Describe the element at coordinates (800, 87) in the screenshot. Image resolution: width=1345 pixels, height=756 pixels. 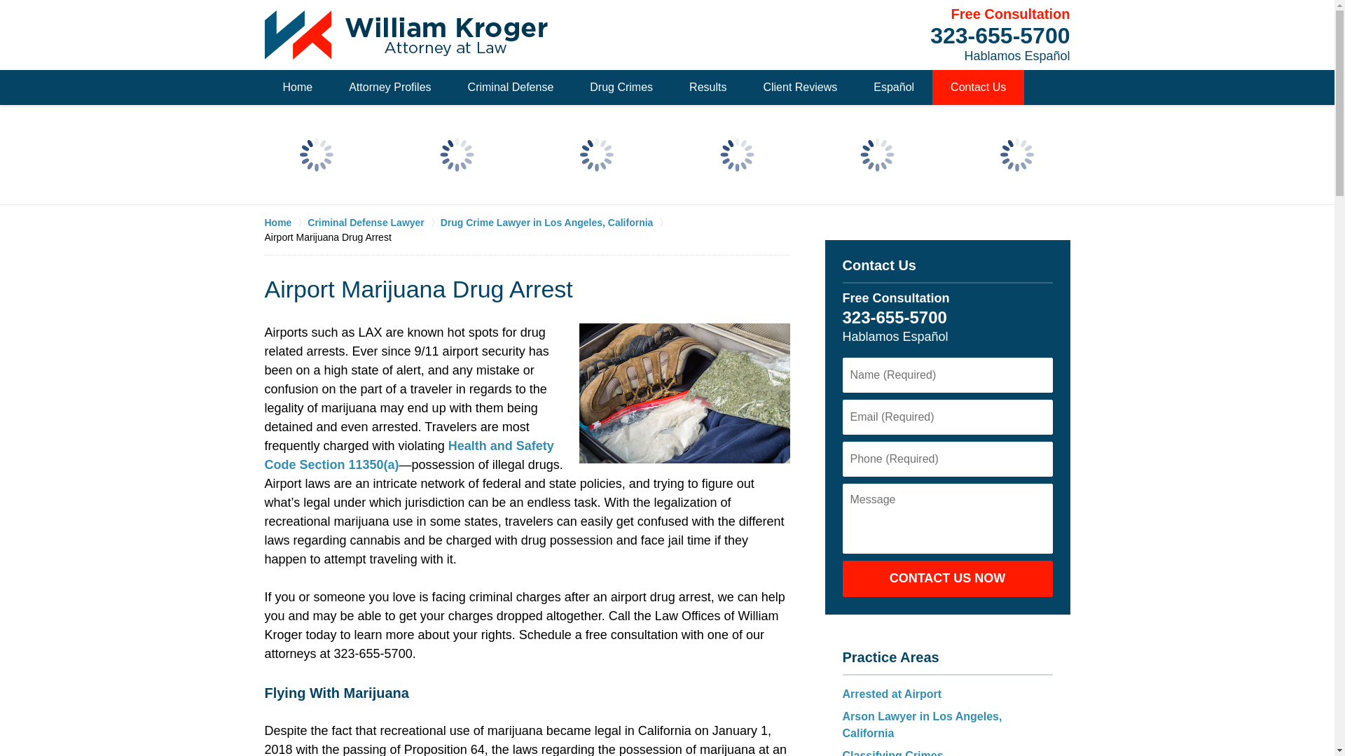
I see `Client Reviews` at that location.